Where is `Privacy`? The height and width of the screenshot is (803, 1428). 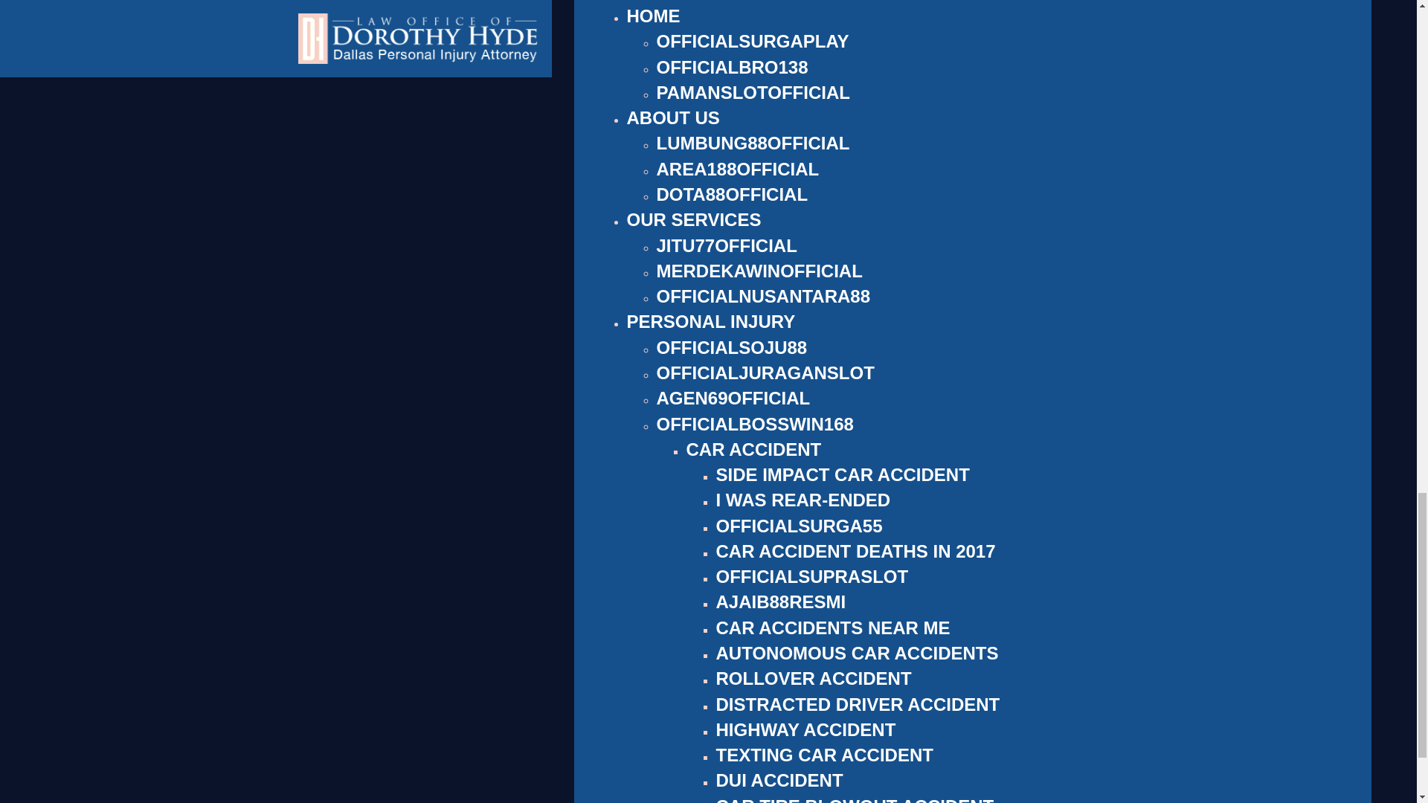
Privacy is located at coordinates (1027, 358).